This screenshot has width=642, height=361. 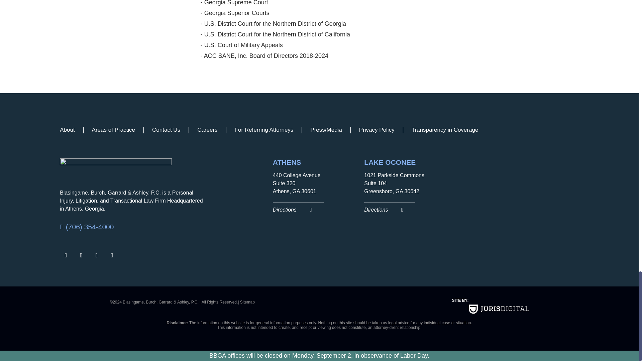 What do you see at coordinates (133, 227) in the screenshot?
I see `Call` at bounding box center [133, 227].